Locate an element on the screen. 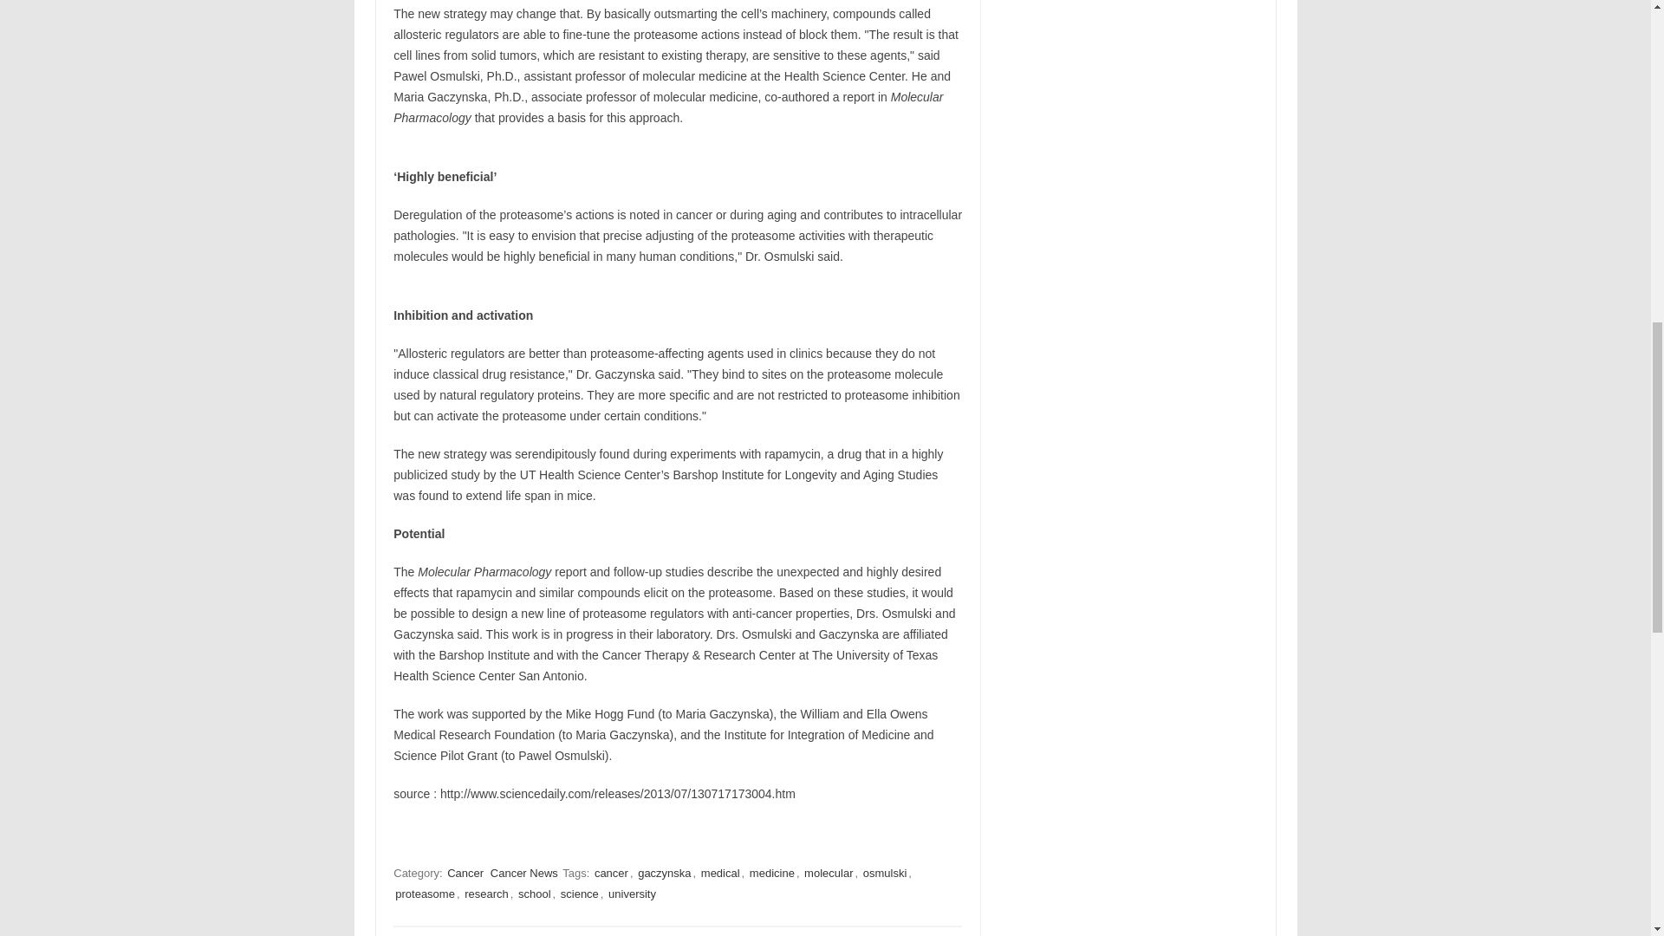  Cancer is located at coordinates (465, 873).